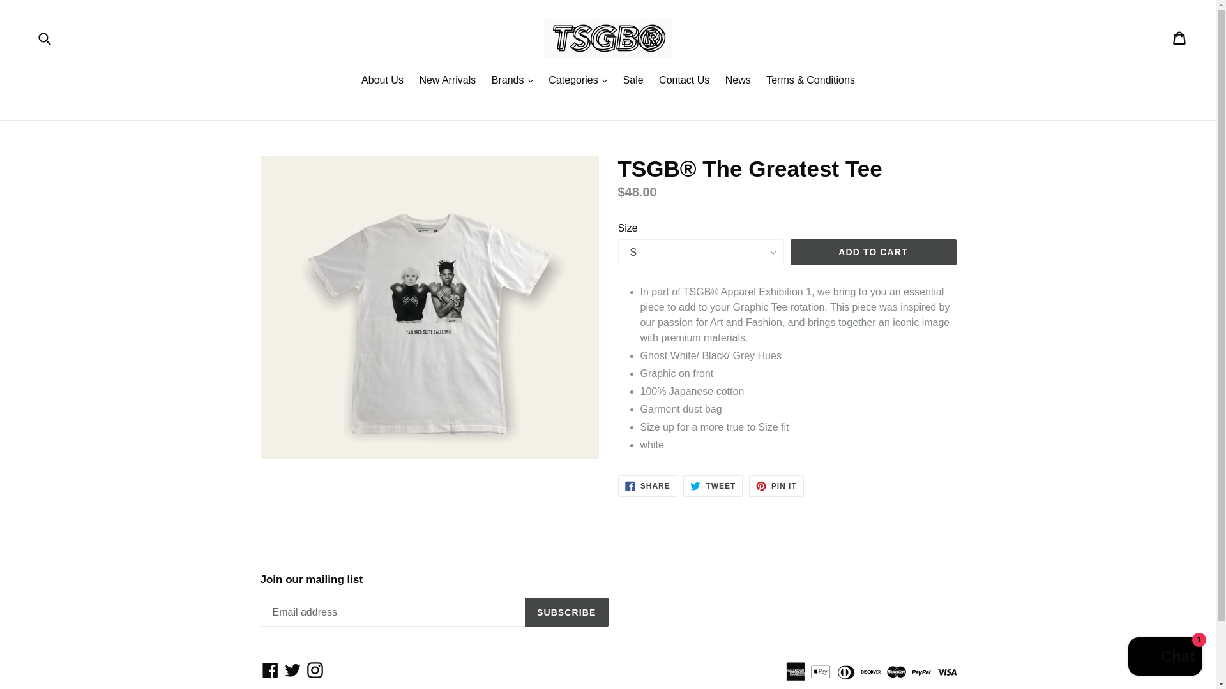 The height and width of the screenshot is (689, 1226). I want to click on Tailored Suite Boutique on Twitter, so click(292, 670).